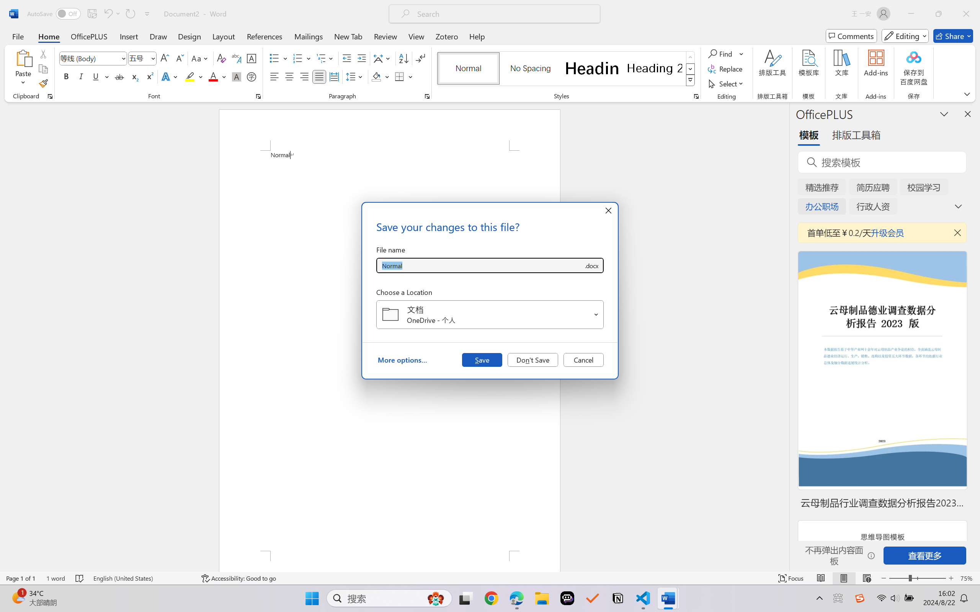 The width and height of the screenshot is (980, 612). I want to click on Bullets, so click(279, 58).